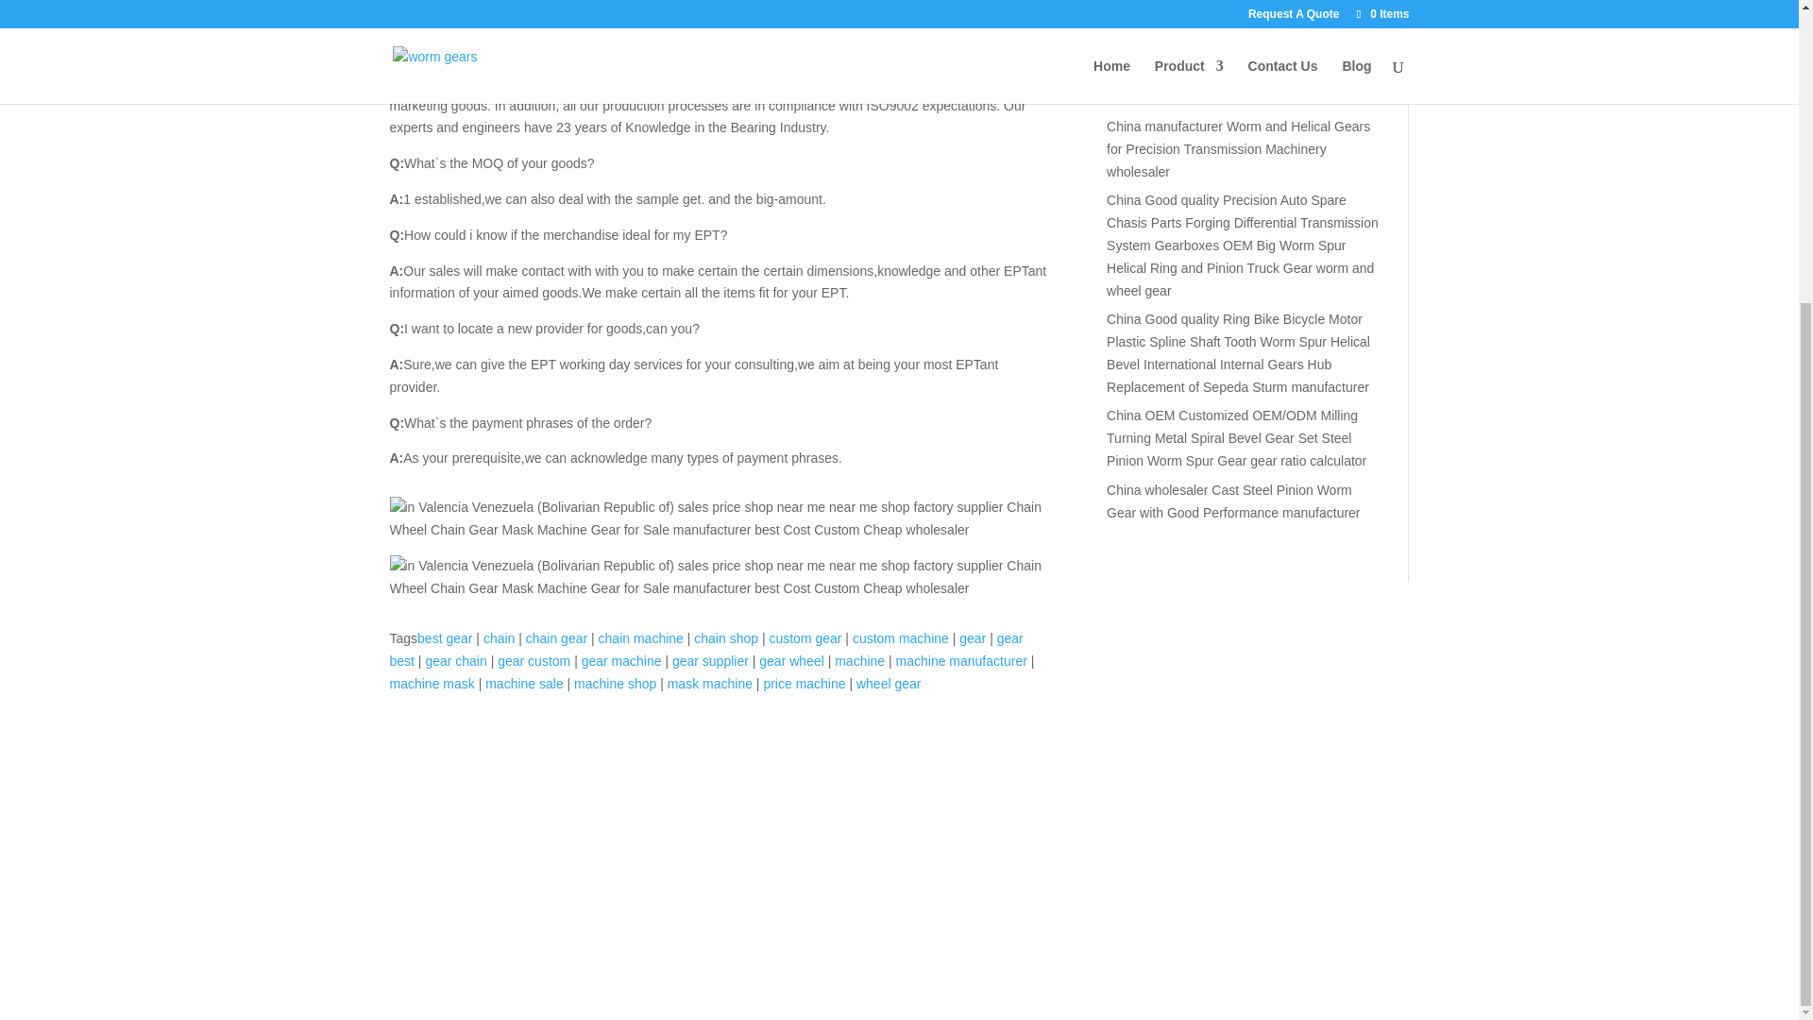 Image resolution: width=1813 pixels, height=1020 pixels. I want to click on machine, so click(859, 661).